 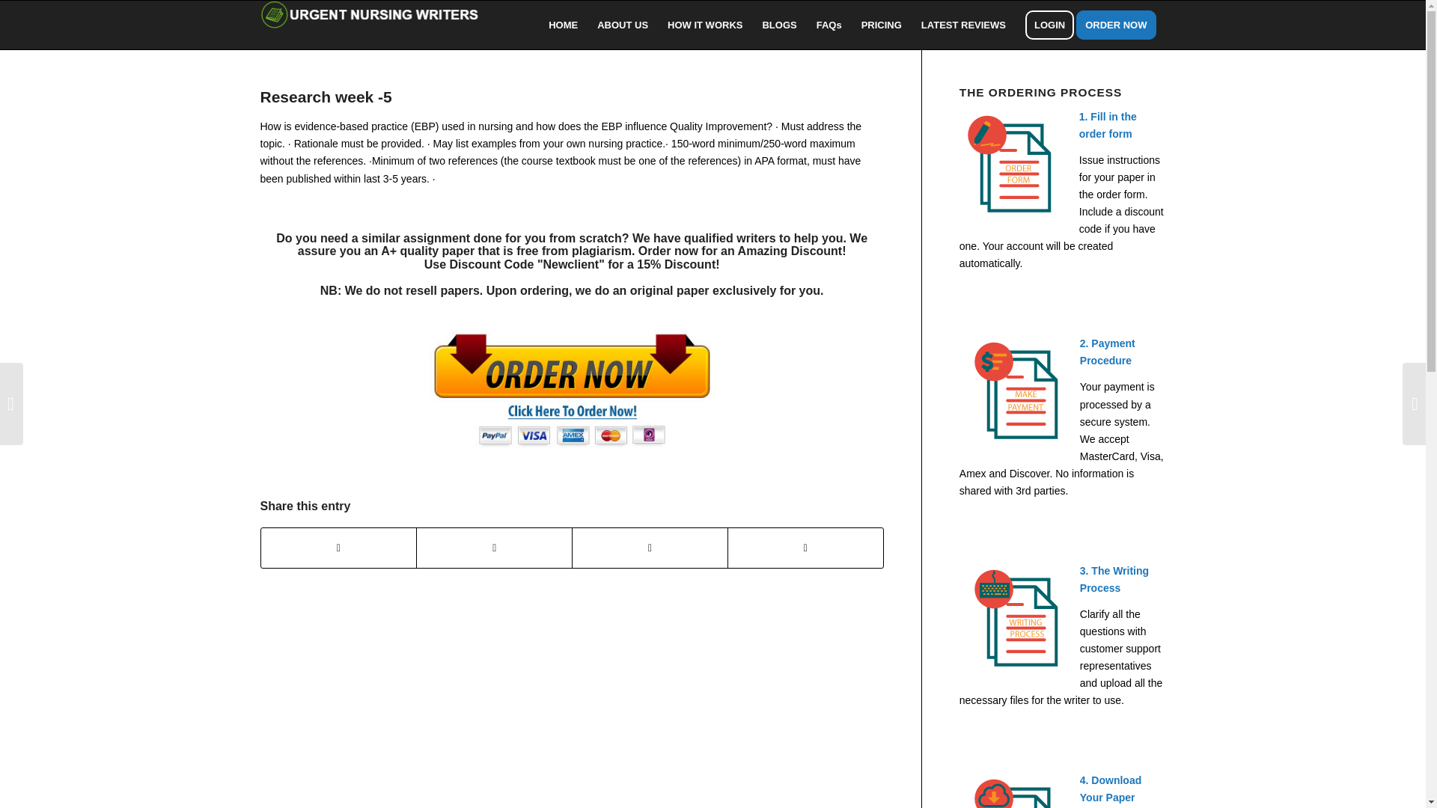 I want to click on ABOUT US, so click(x=623, y=25).